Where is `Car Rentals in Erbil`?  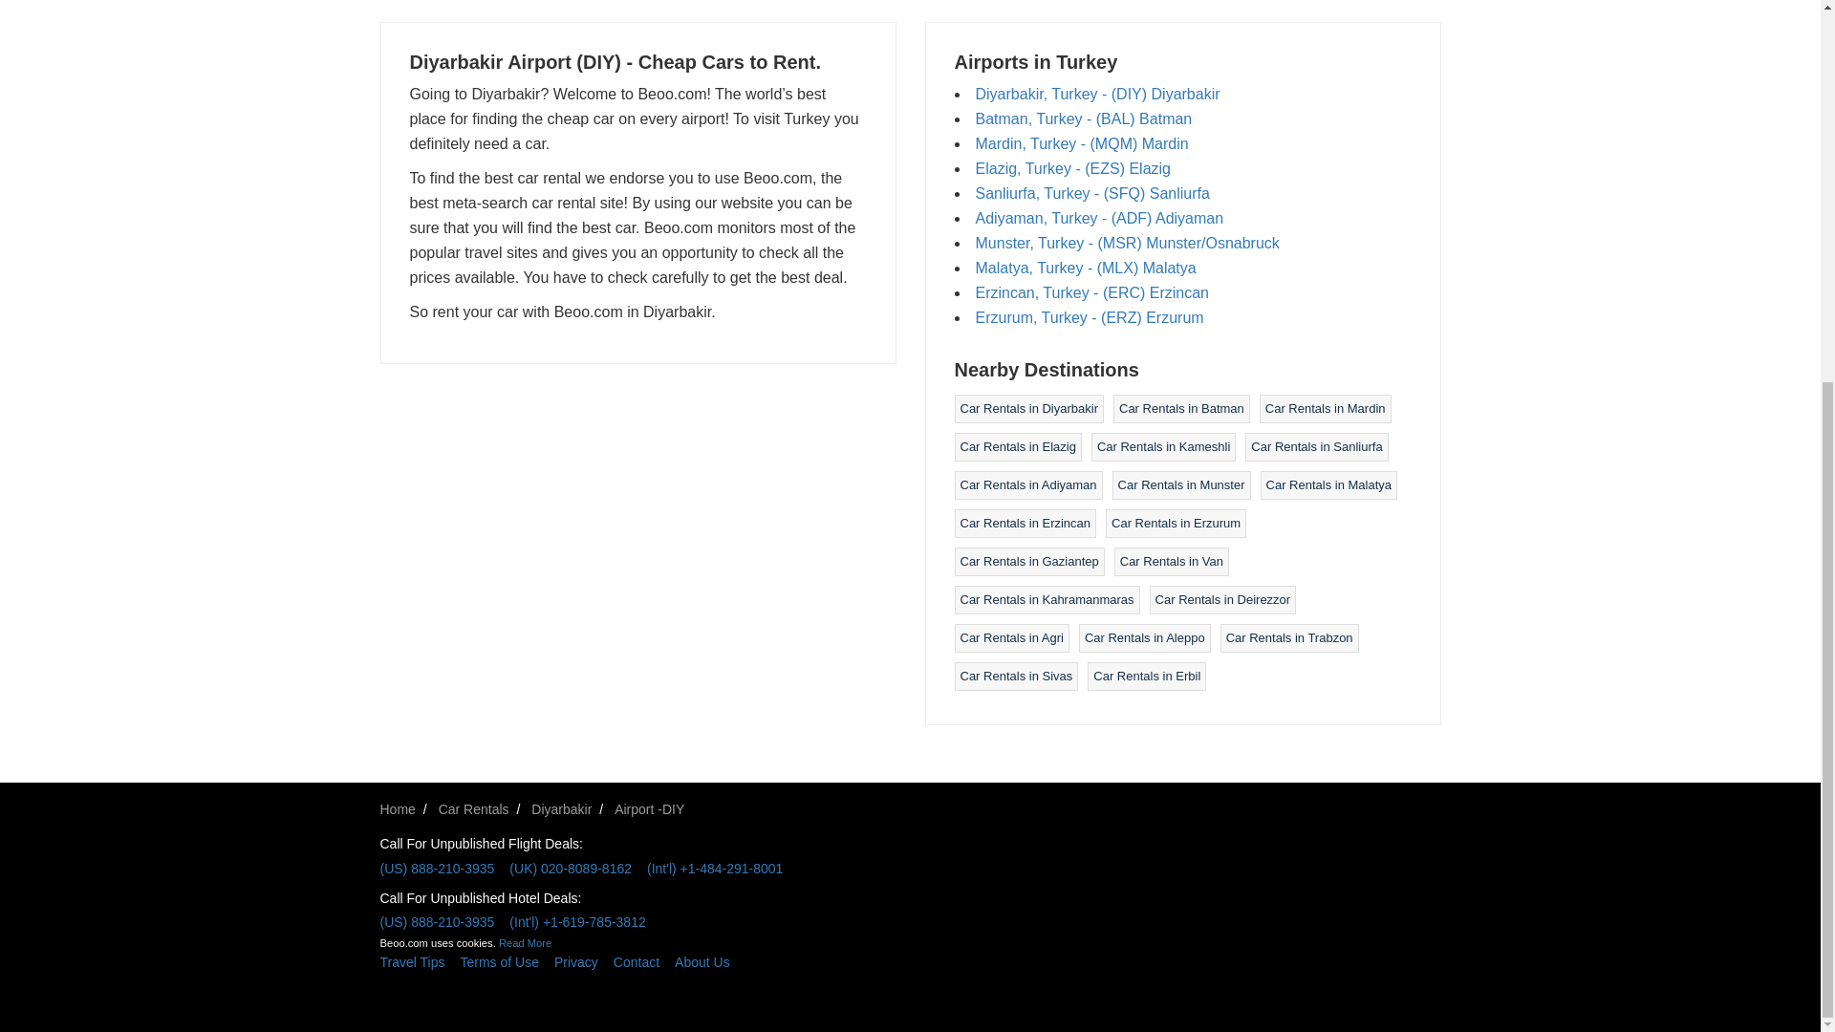 Car Rentals in Erbil is located at coordinates (1147, 675).